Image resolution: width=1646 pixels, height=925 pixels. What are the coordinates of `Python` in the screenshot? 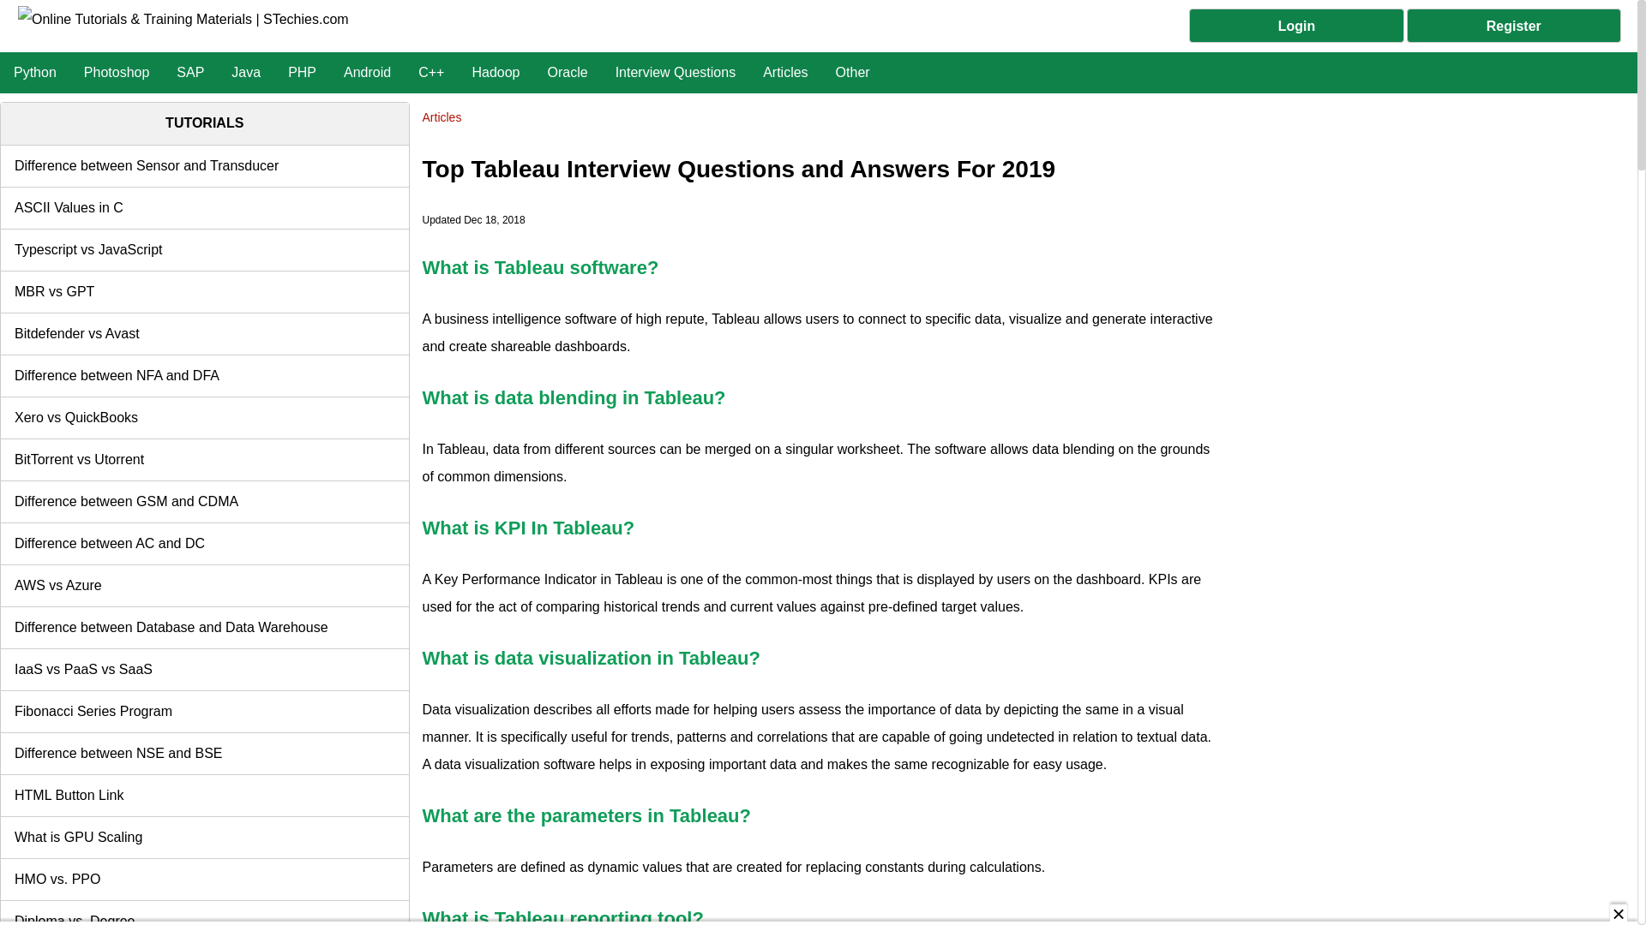 It's located at (35, 72).